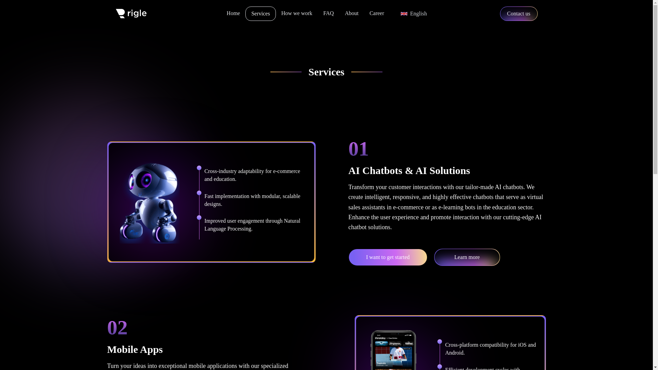 Image resolution: width=658 pixels, height=370 pixels. I want to click on Career, so click(376, 14).